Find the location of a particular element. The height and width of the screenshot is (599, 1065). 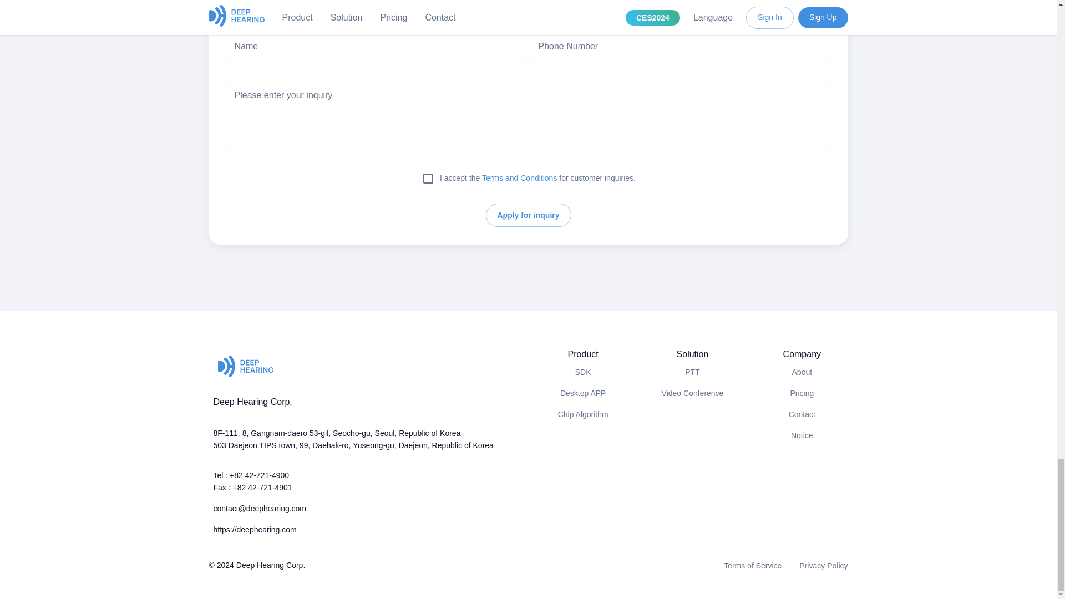

Apply for inquiry is located at coordinates (528, 215).